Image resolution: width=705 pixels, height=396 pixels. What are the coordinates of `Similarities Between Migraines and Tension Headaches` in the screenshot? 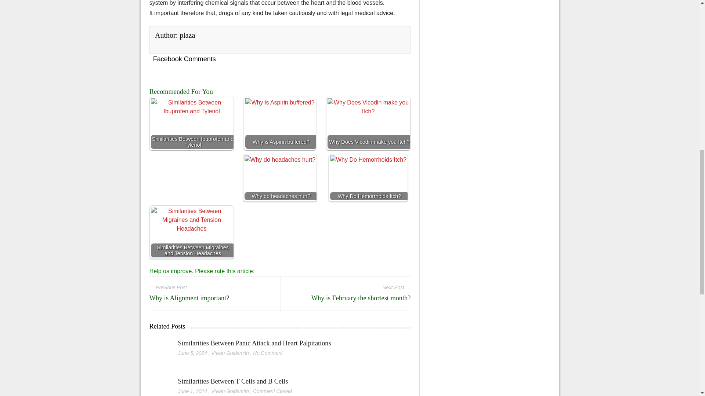 It's located at (192, 232).